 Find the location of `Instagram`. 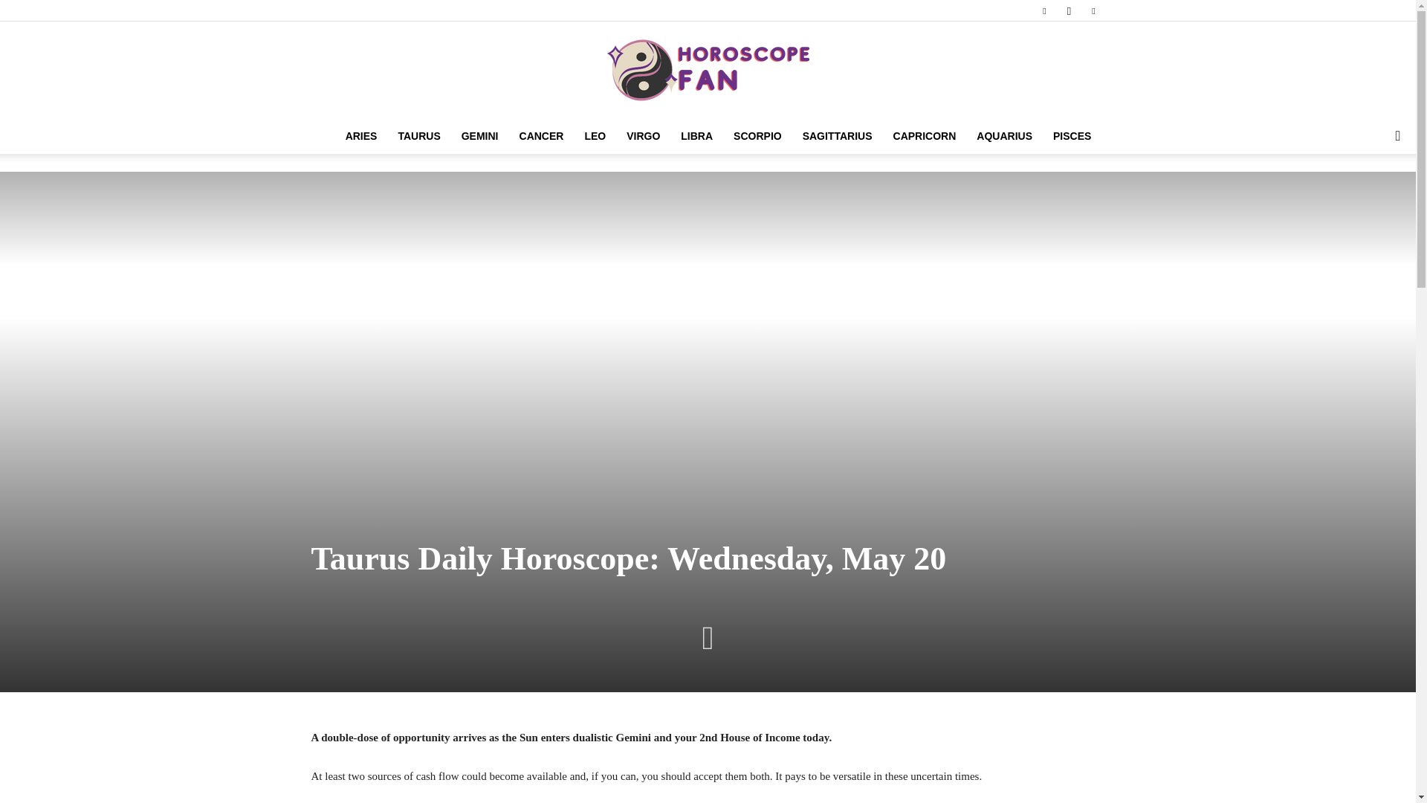

Instagram is located at coordinates (1069, 10).